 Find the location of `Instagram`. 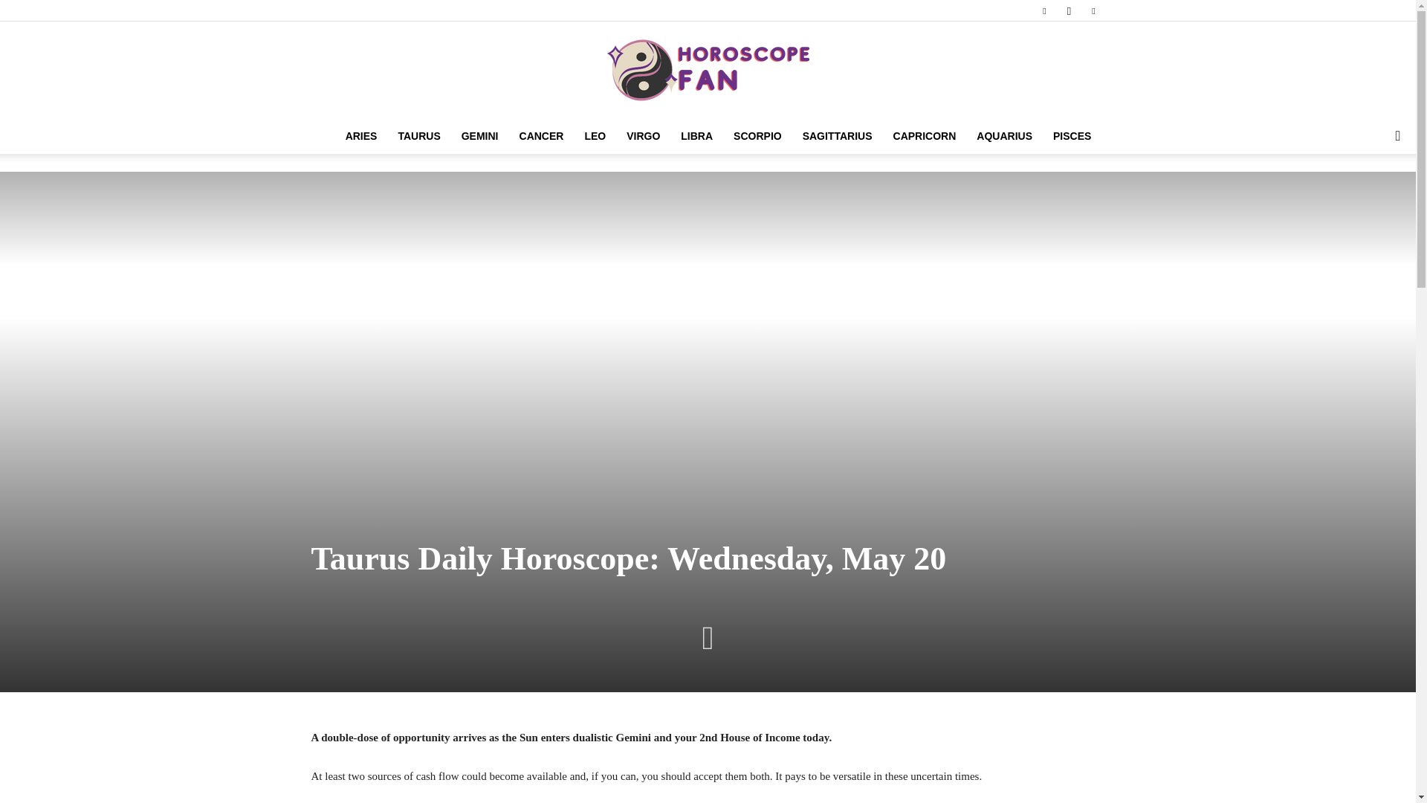

Instagram is located at coordinates (1069, 10).